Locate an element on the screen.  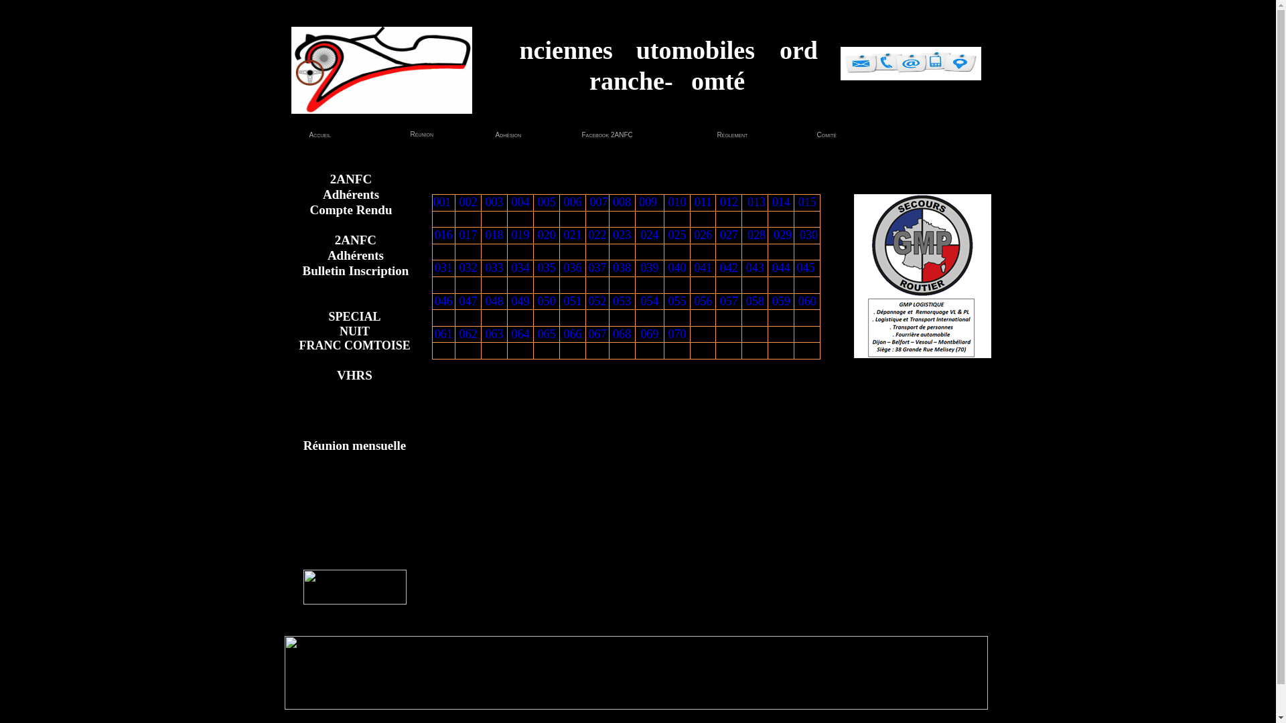
024 is located at coordinates (650, 235).